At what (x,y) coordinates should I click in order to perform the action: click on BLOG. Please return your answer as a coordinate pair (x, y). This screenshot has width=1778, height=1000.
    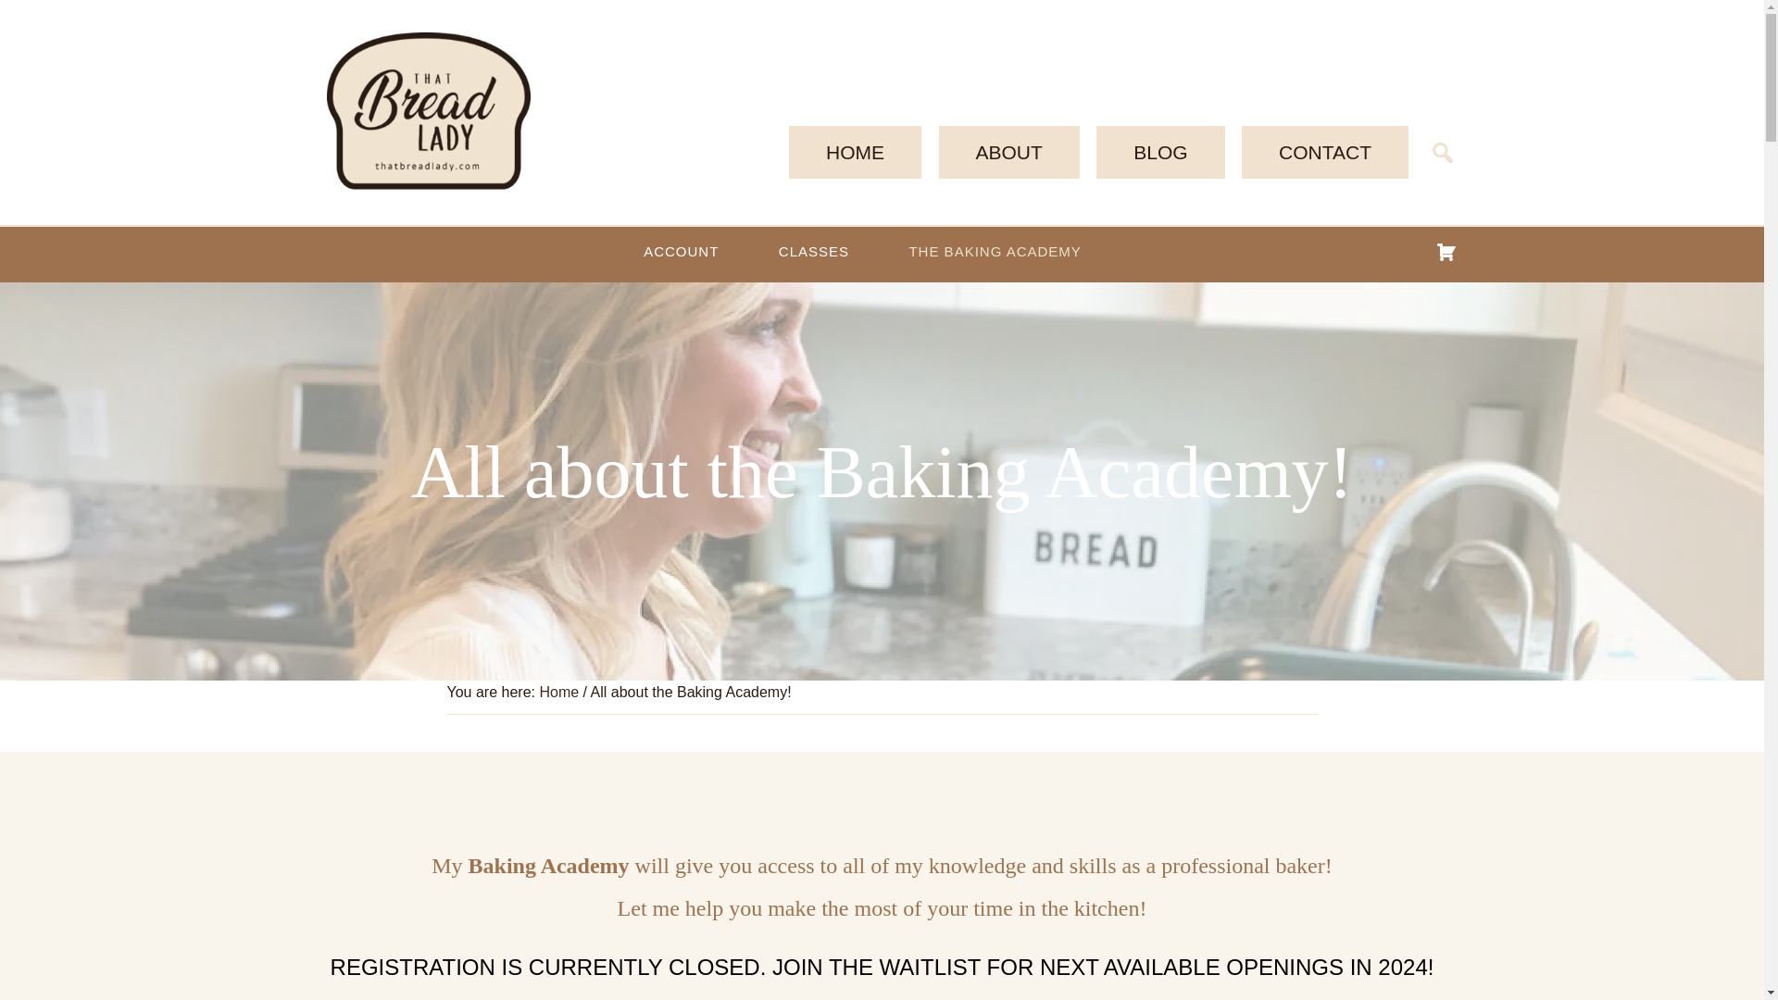
    Looking at the image, I should click on (1160, 152).